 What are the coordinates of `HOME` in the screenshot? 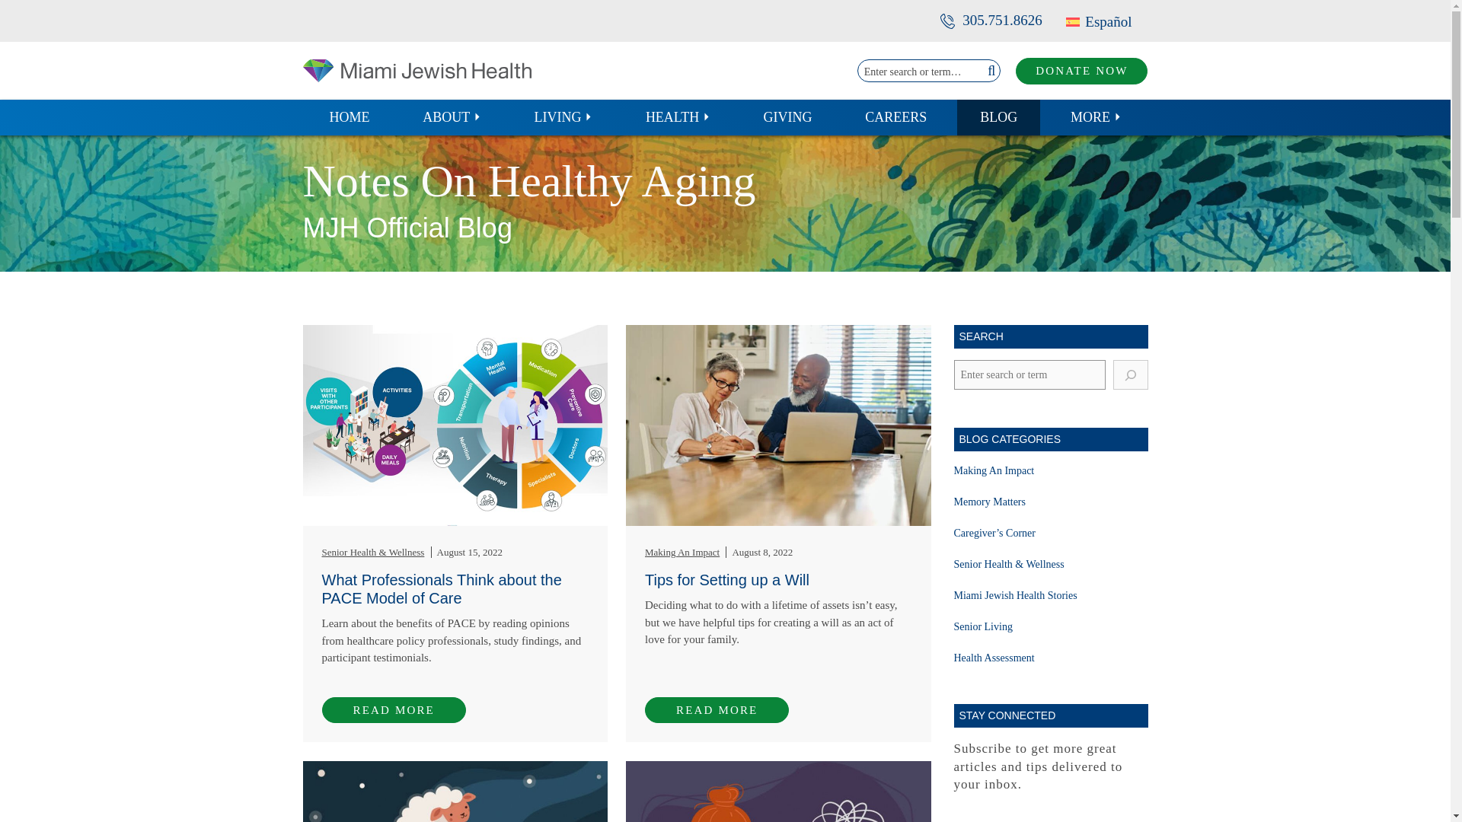 It's located at (349, 117).